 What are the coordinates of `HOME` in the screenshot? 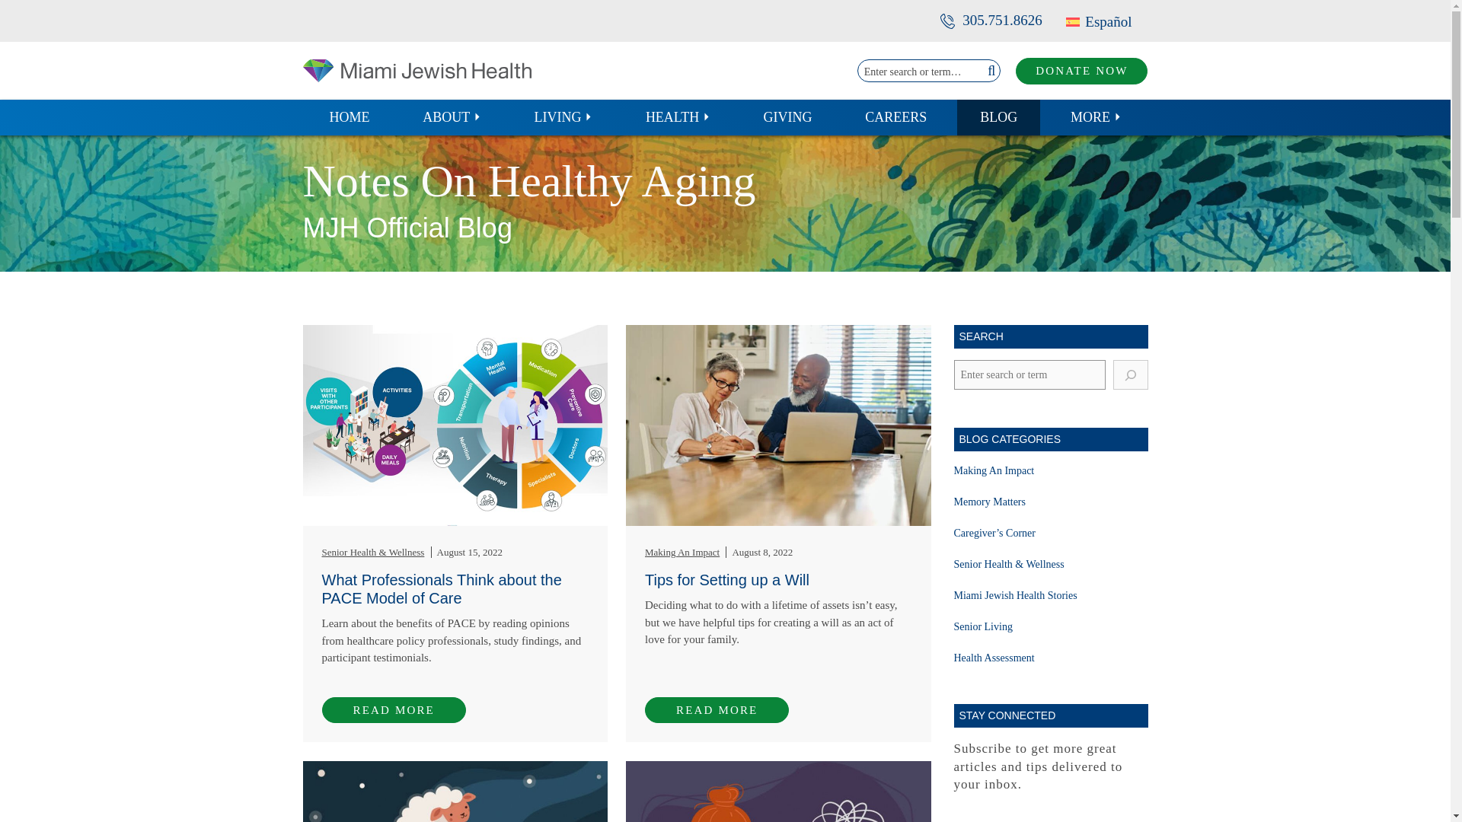 It's located at (349, 117).